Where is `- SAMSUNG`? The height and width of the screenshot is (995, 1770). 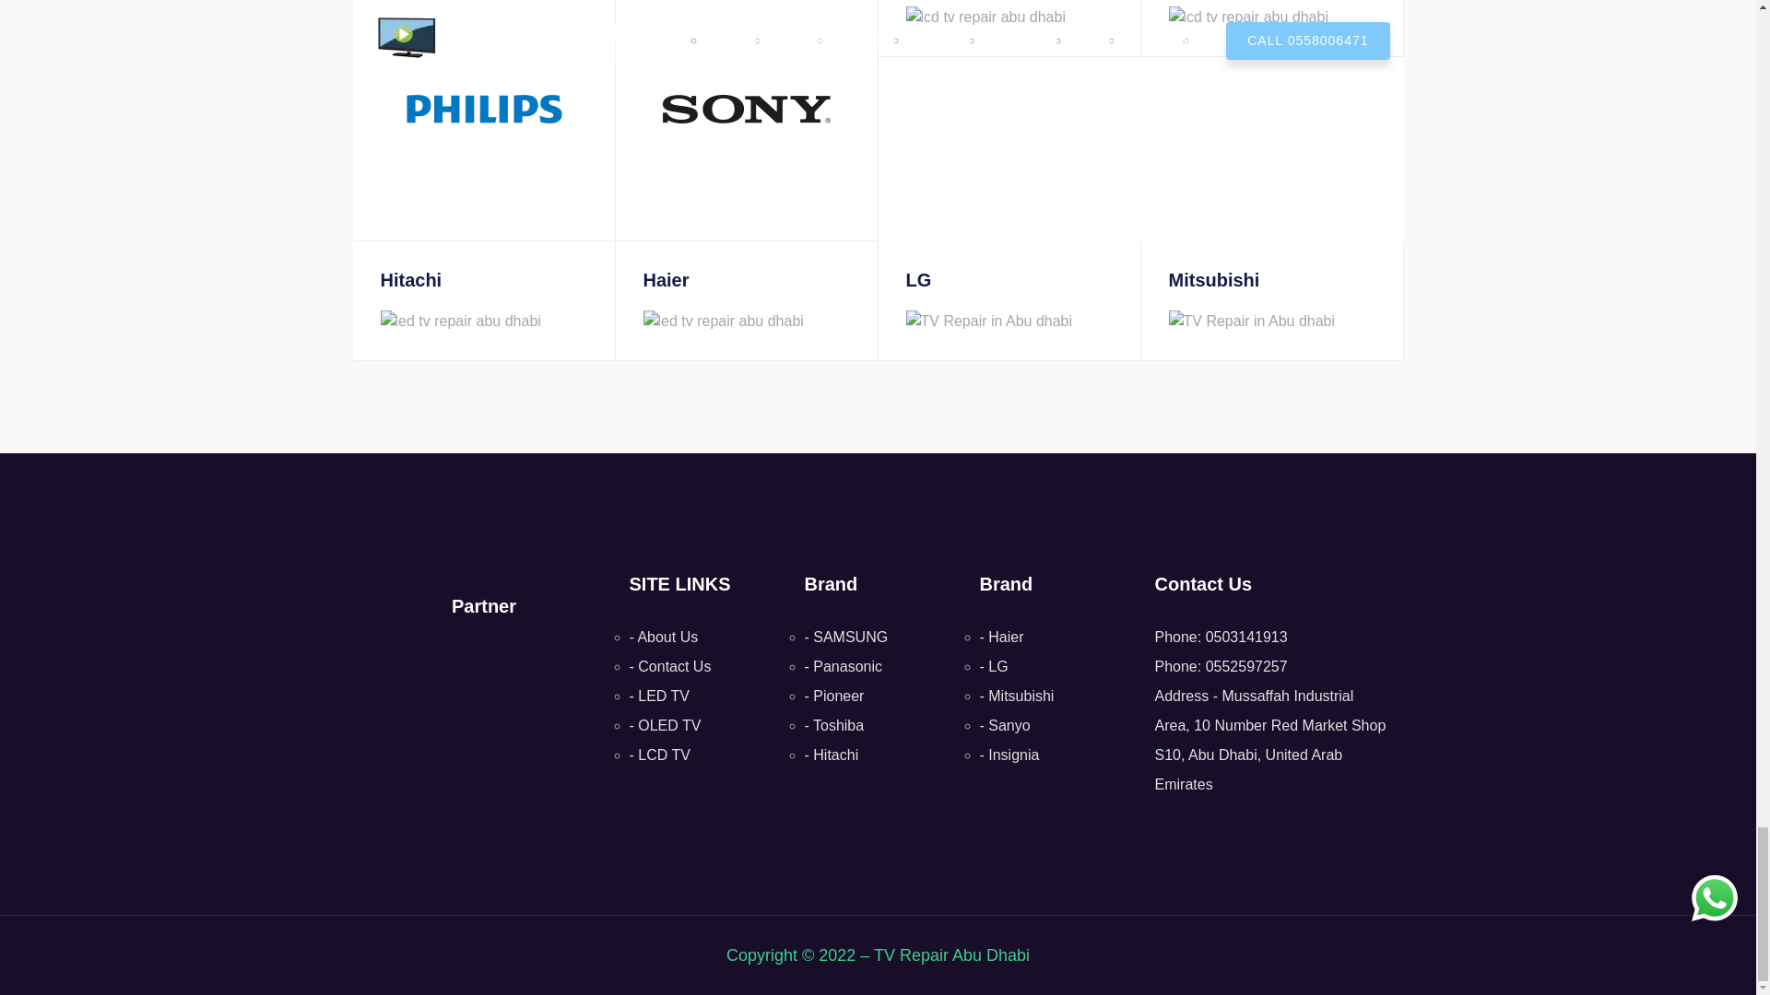 - SAMSUNG is located at coordinates (845, 636).